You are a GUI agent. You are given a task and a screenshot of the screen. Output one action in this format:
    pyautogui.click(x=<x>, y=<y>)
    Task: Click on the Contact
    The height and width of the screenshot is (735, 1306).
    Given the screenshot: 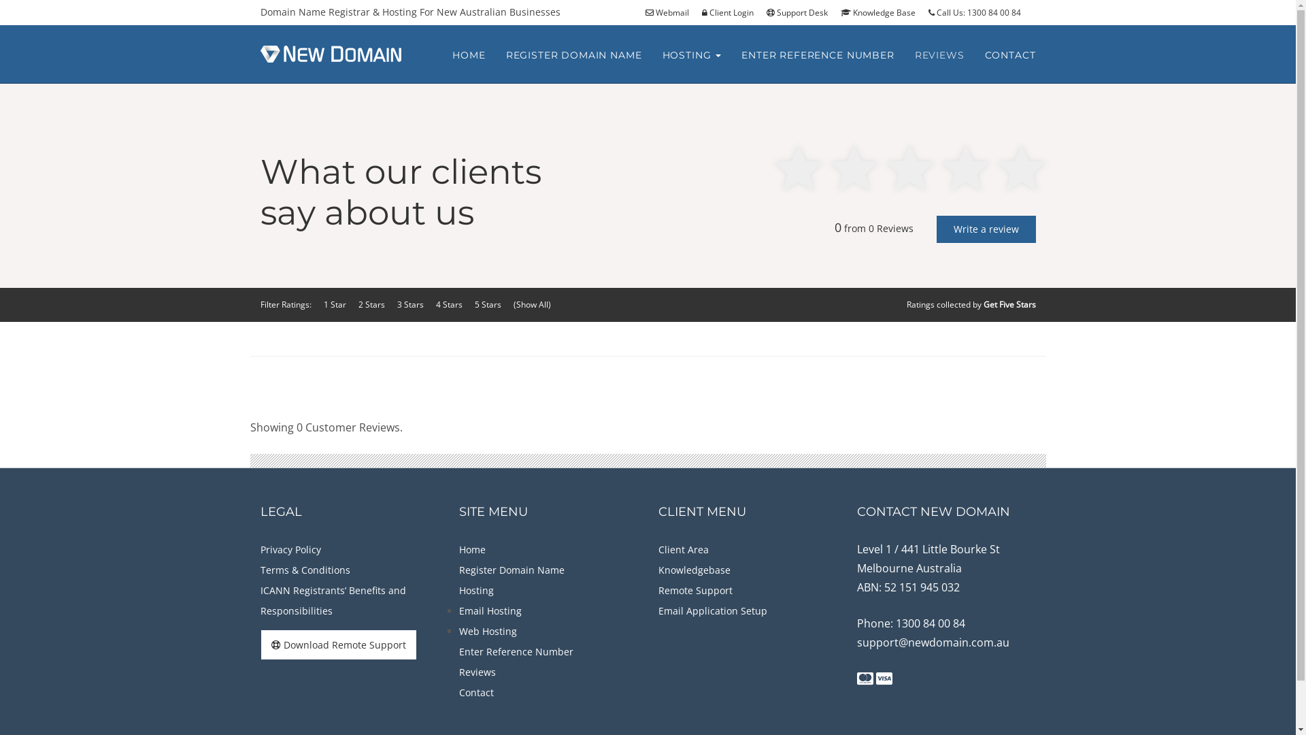 What is the action you would take?
    pyautogui.click(x=476, y=693)
    